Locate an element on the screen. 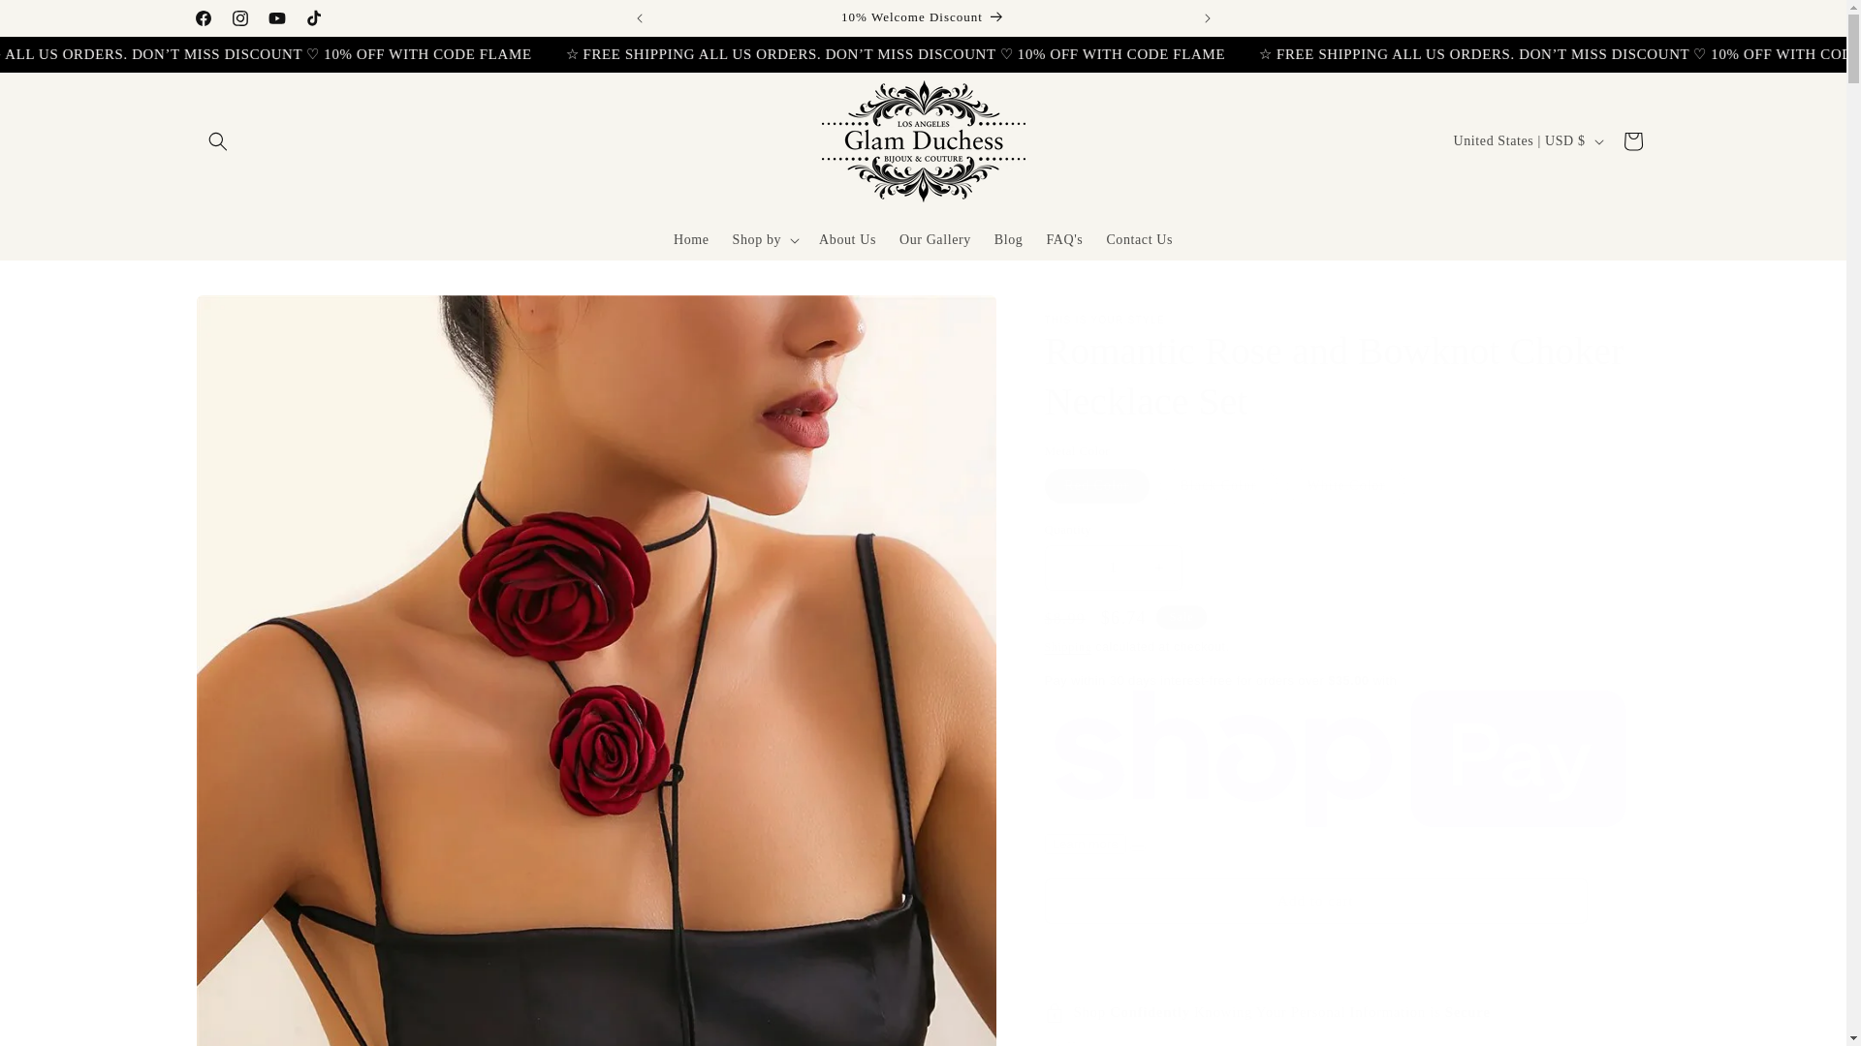 The image size is (1861, 1046). 1 is located at coordinates (1113, 568).